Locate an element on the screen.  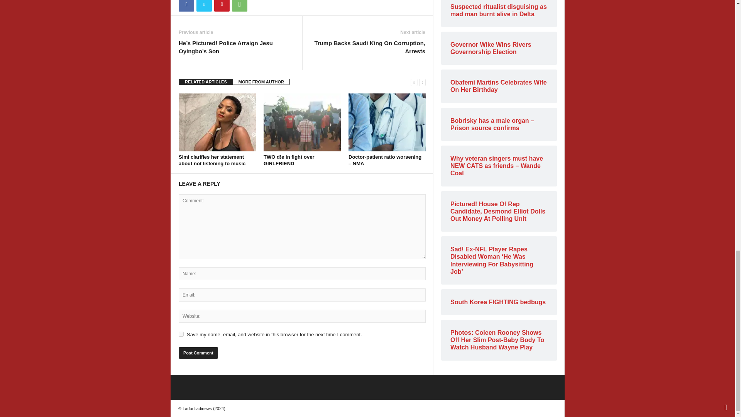
Pinterest is located at coordinates (222, 6).